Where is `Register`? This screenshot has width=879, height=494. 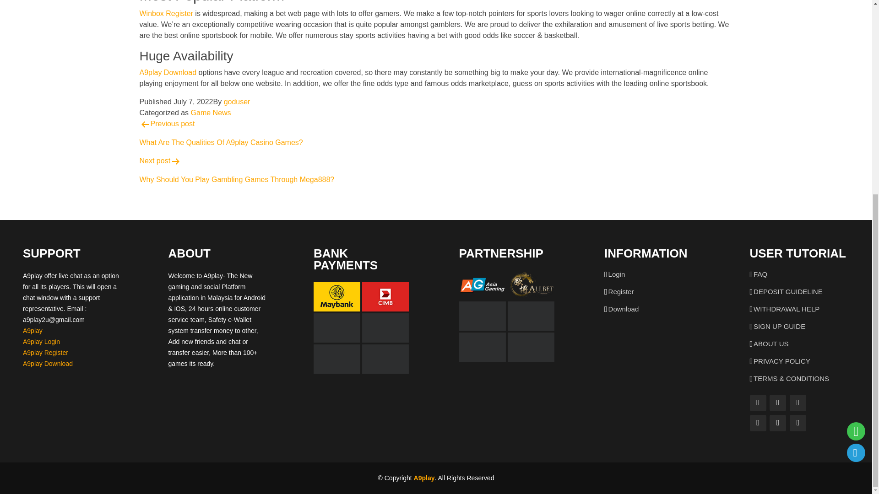 Register is located at coordinates (621, 291).